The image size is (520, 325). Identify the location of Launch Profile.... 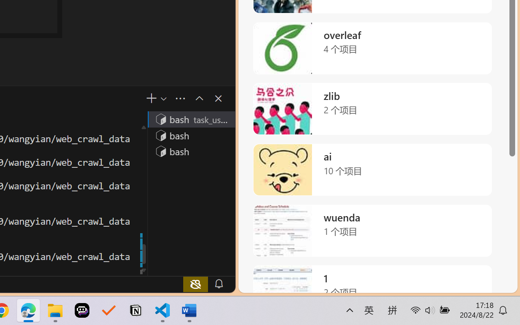
(163, 99).